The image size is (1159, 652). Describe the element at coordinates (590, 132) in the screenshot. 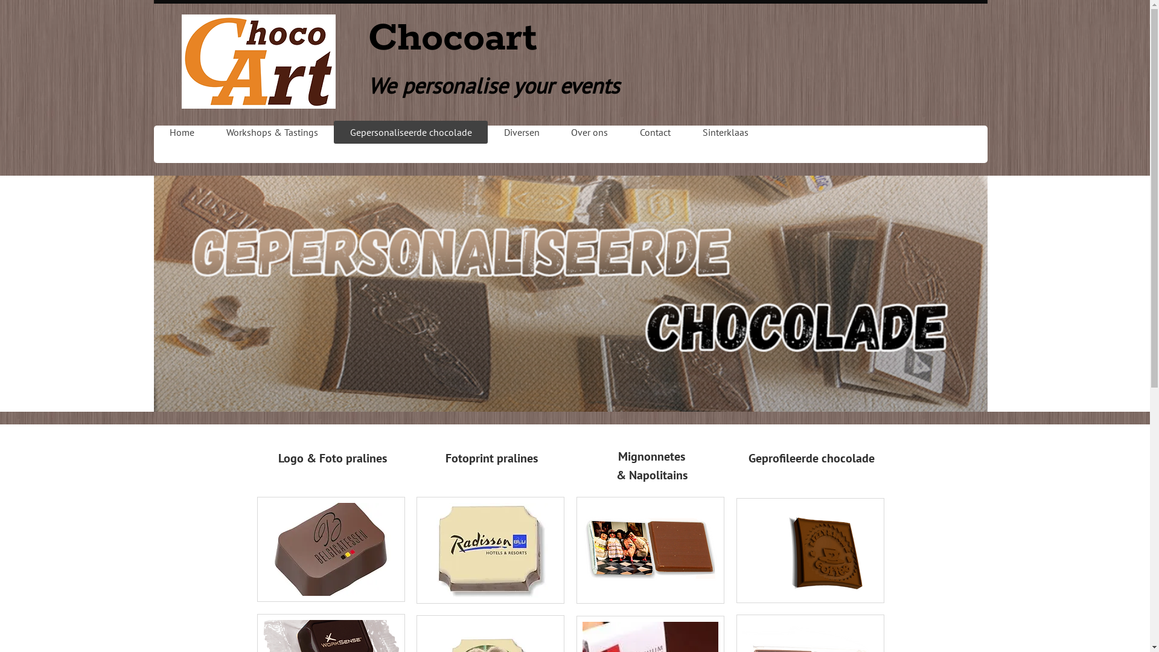

I see `Over ons` at that location.